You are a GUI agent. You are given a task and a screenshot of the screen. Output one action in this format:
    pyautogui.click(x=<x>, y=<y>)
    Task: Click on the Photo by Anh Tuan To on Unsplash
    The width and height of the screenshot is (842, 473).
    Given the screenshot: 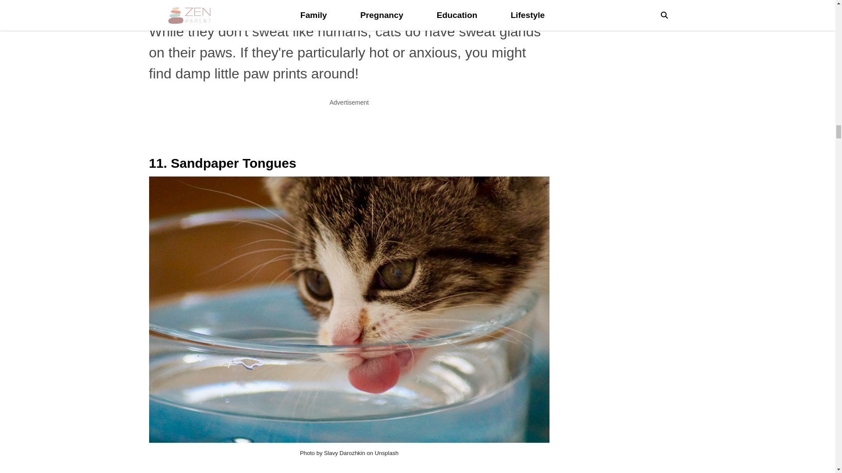 What is the action you would take?
    pyautogui.click(x=349, y=2)
    